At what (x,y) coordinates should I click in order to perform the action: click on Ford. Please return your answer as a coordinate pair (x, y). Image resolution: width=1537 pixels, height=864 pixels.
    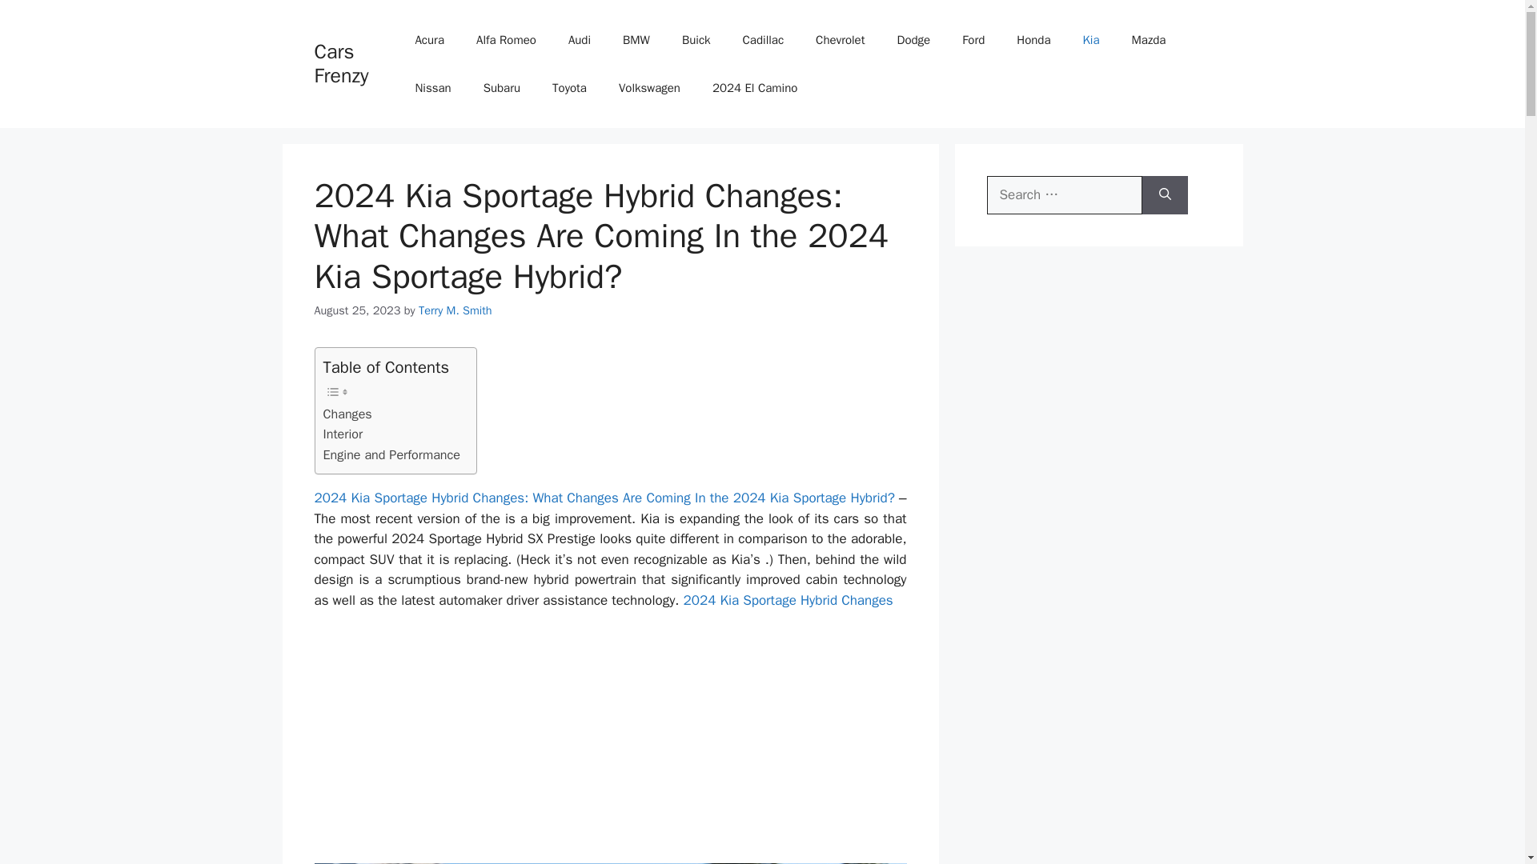
    Looking at the image, I should click on (973, 40).